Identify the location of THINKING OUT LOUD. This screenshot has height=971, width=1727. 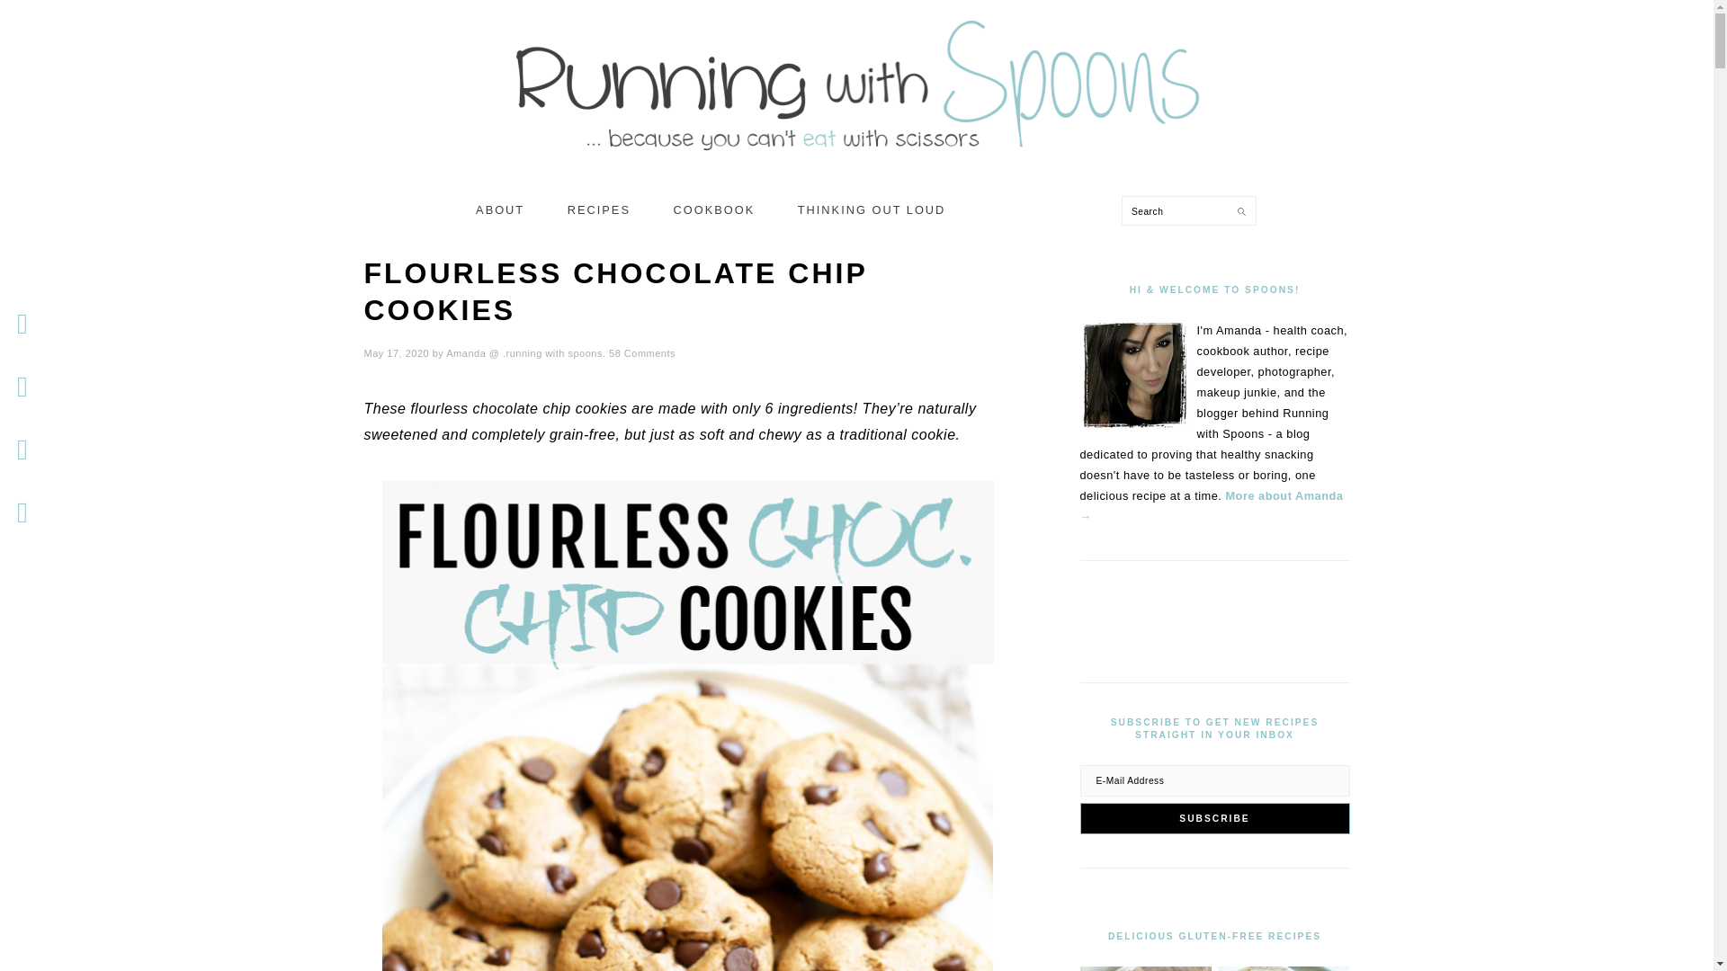
(872, 210).